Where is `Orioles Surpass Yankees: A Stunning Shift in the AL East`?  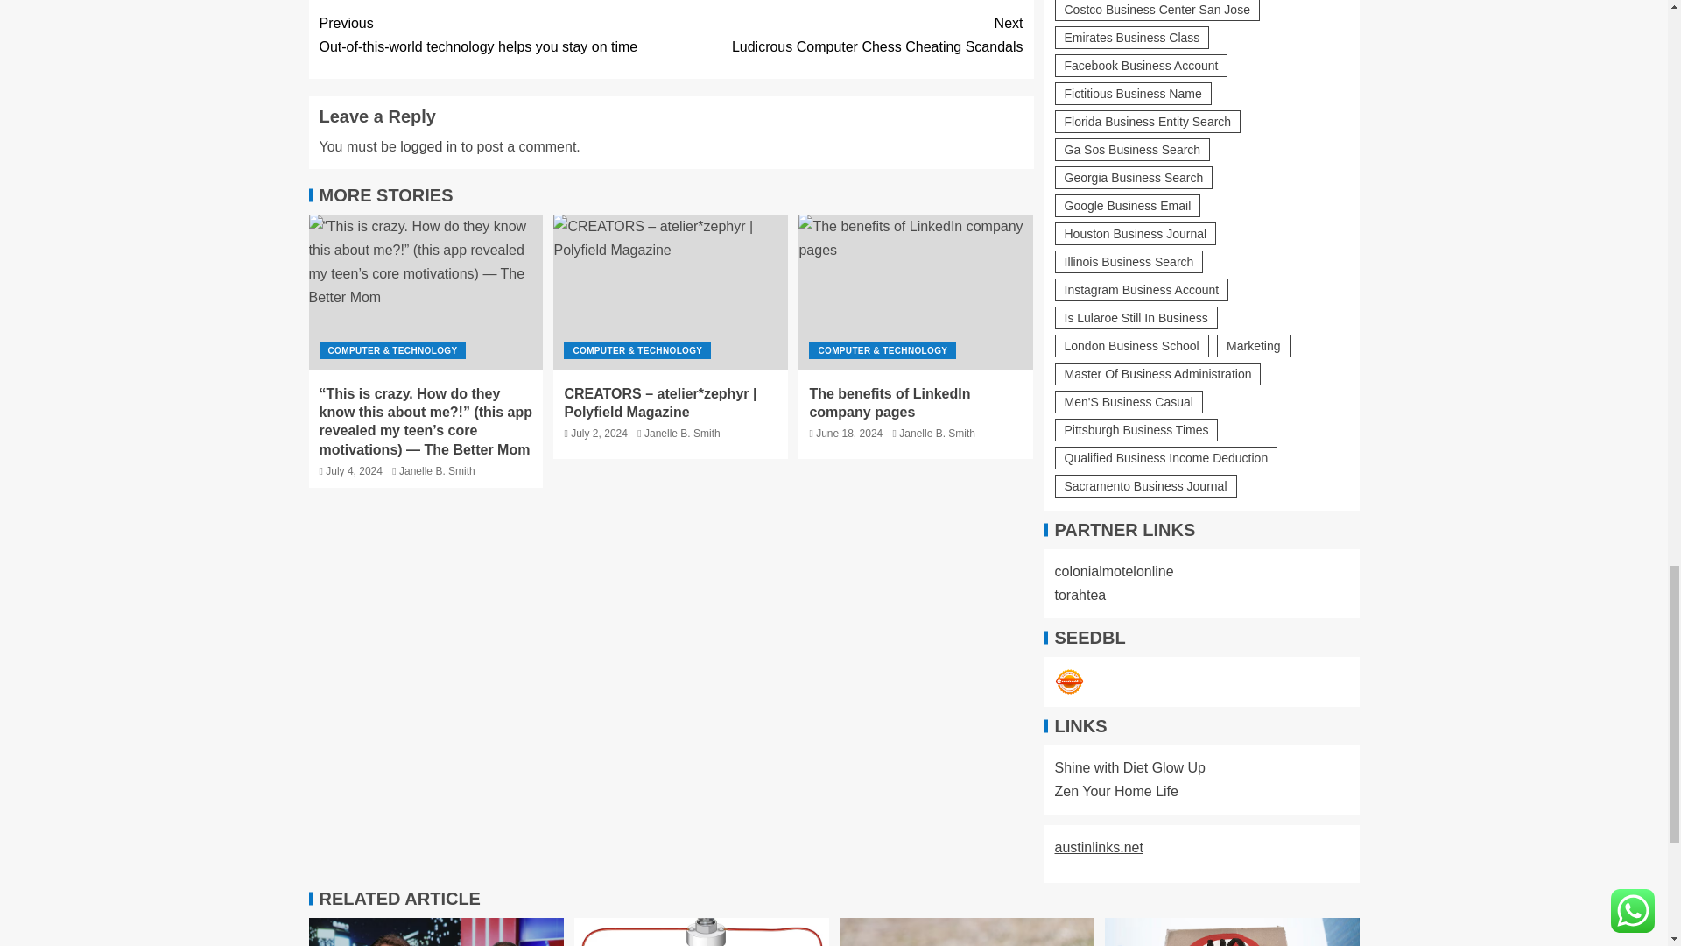
Orioles Surpass Yankees: A Stunning Shift in the AL East is located at coordinates (967, 932).